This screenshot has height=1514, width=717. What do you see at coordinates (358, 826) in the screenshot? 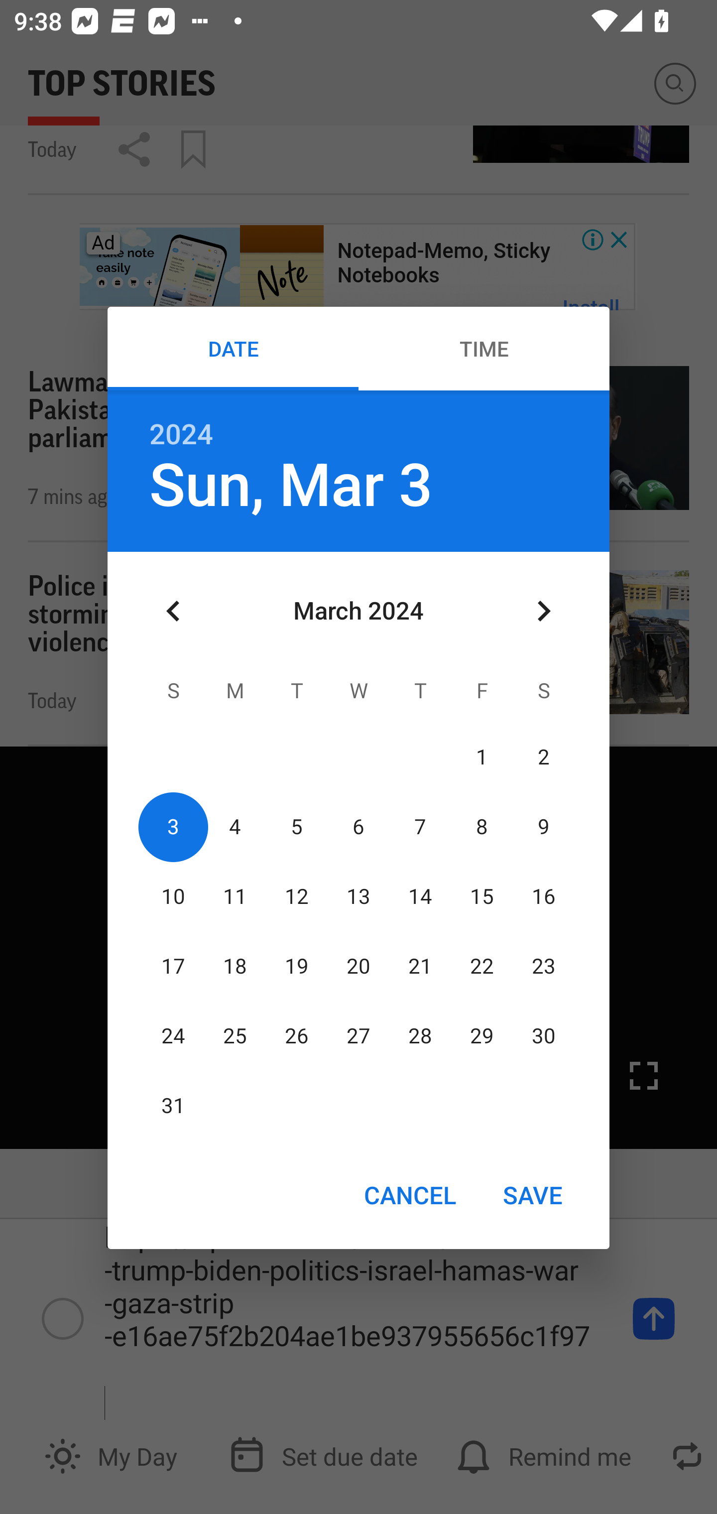
I see `6 06 March 2024` at bounding box center [358, 826].